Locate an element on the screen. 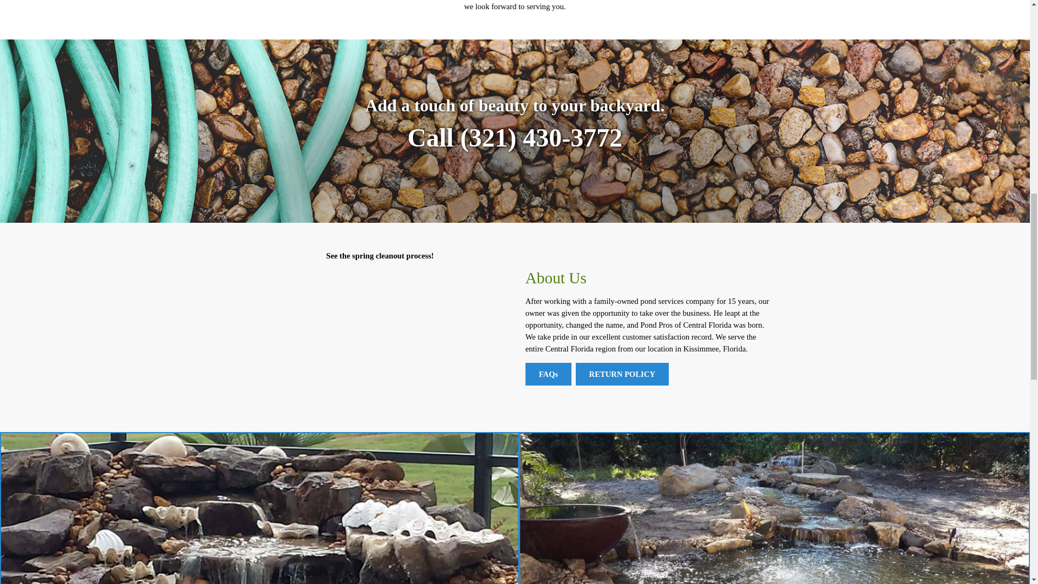 The height and width of the screenshot is (584, 1038). FAQs is located at coordinates (548, 374).